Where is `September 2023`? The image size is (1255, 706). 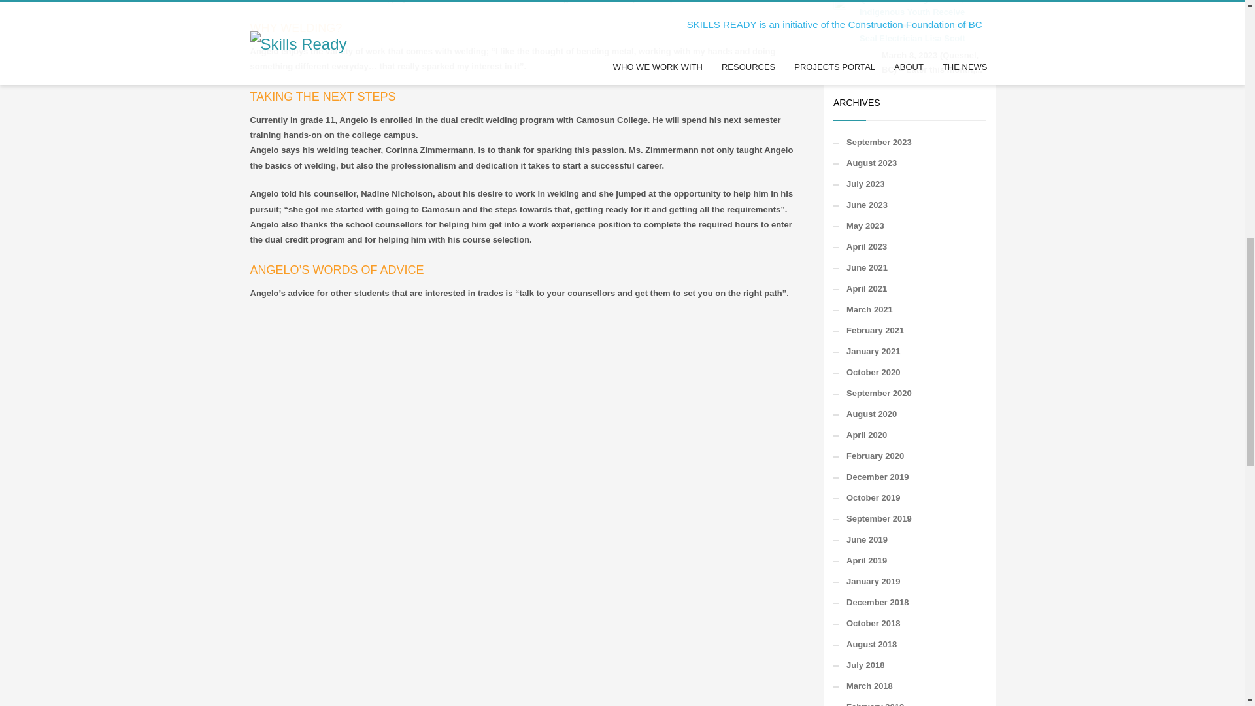
September 2023 is located at coordinates (909, 143).